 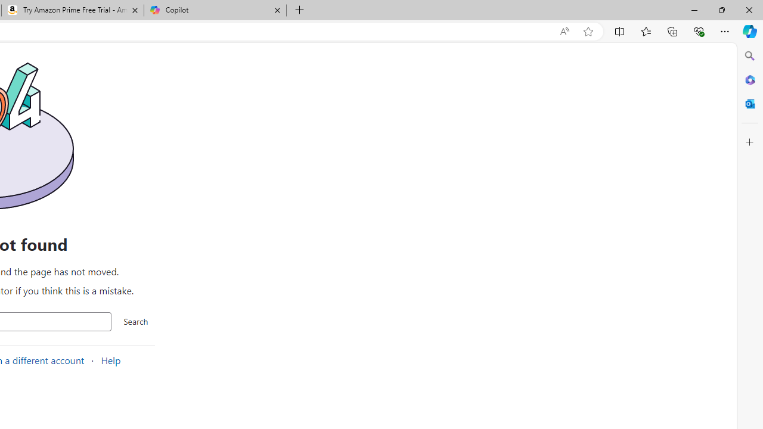 What do you see at coordinates (417, 266) in the screenshot?
I see `Sort direction: Ascending` at bounding box center [417, 266].